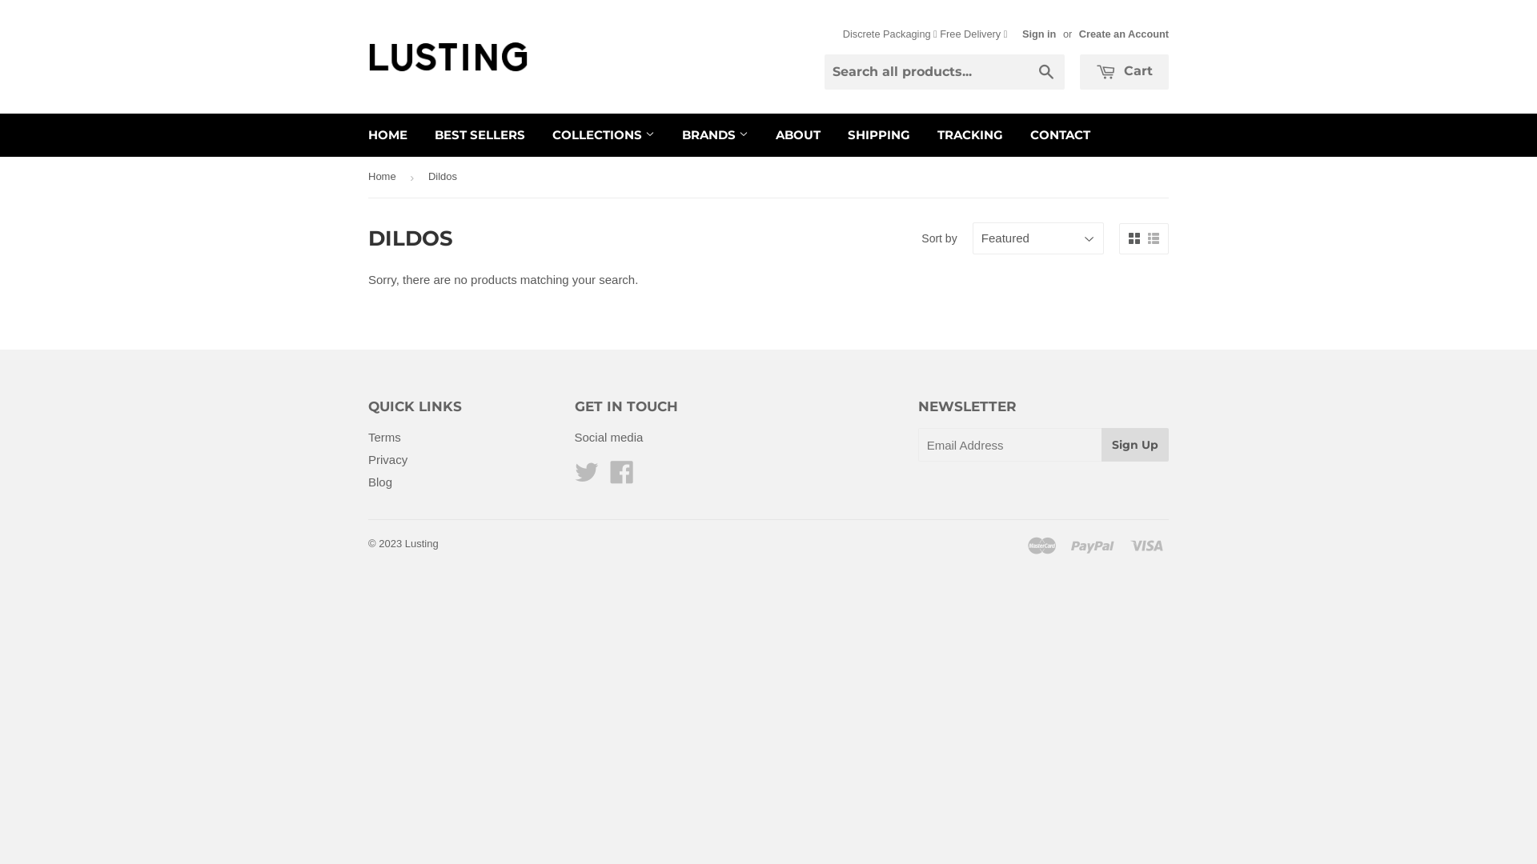  What do you see at coordinates (480, 135) in the screenshot?
I see `BEST SELLERS` at bounding box center [480, 135].